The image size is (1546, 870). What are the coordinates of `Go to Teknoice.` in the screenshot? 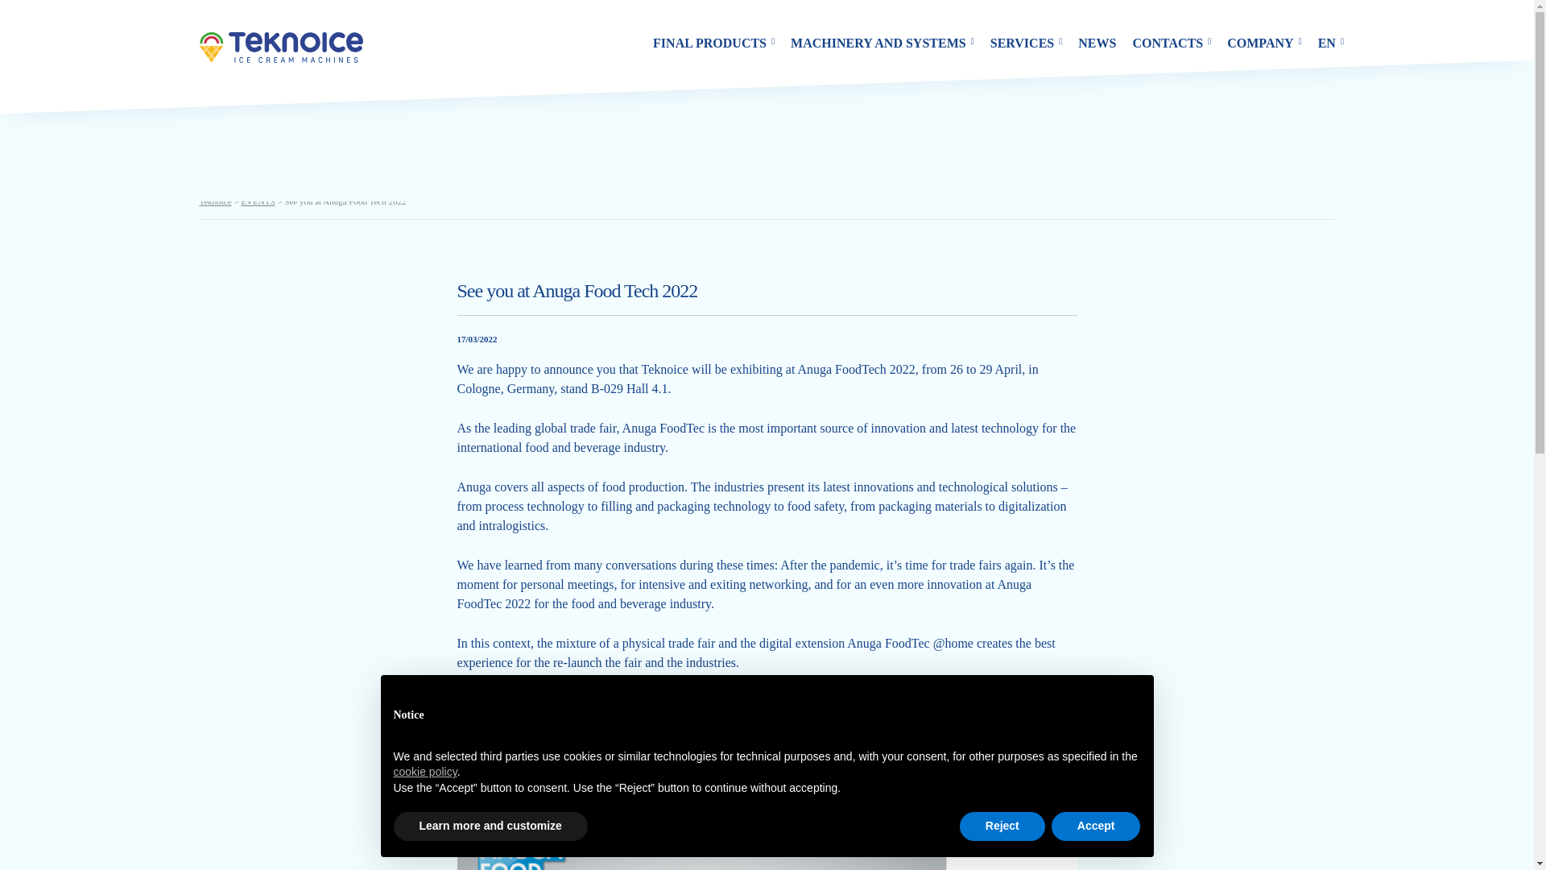 It's located at (216, 201).